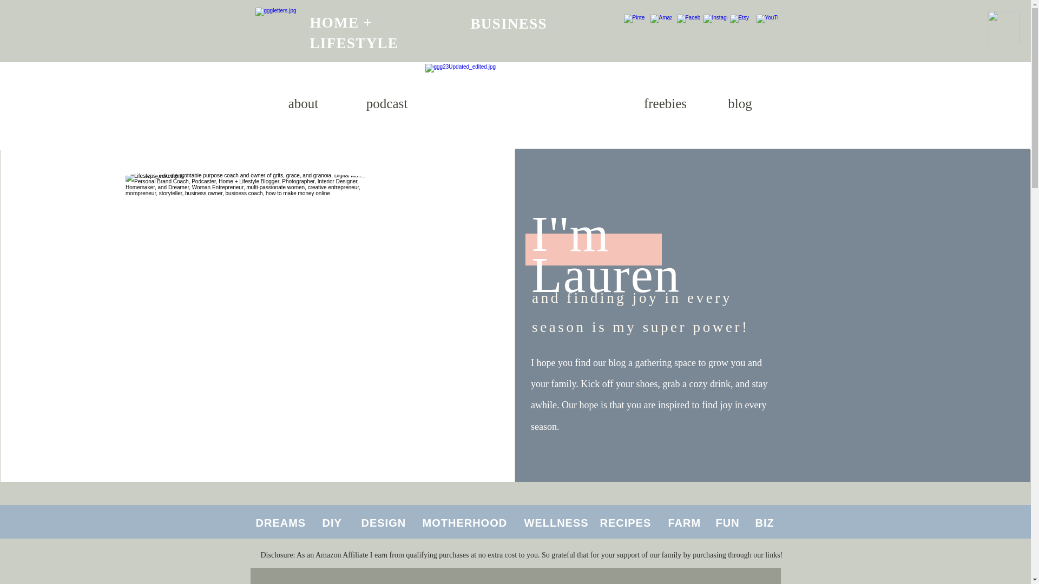  I want to click on WELLNESS, so click(555, 522).